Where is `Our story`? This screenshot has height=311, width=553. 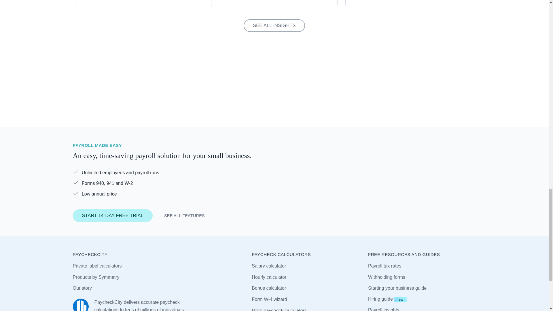
Our story is located at coordinates (82, 289).